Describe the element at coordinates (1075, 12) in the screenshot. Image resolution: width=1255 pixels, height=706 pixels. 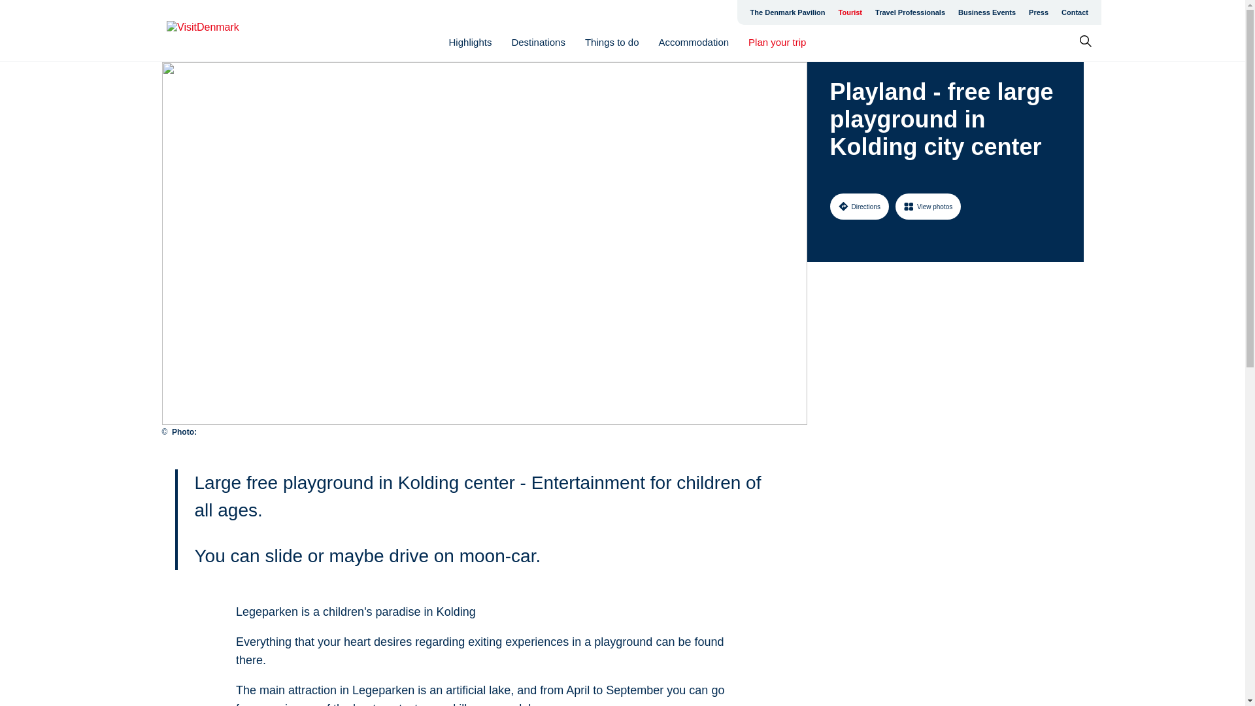
I see `Contact` at that location.